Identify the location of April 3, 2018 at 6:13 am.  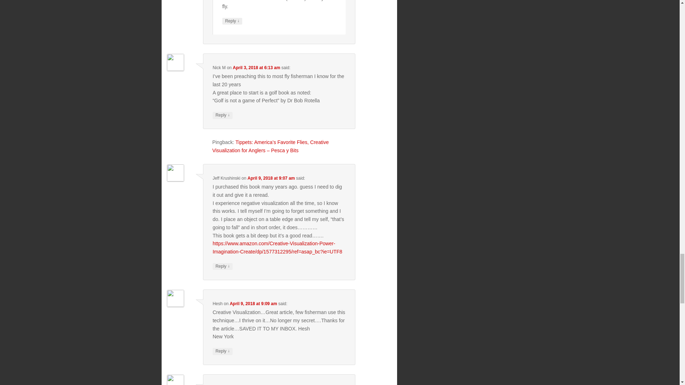
(256, 67).